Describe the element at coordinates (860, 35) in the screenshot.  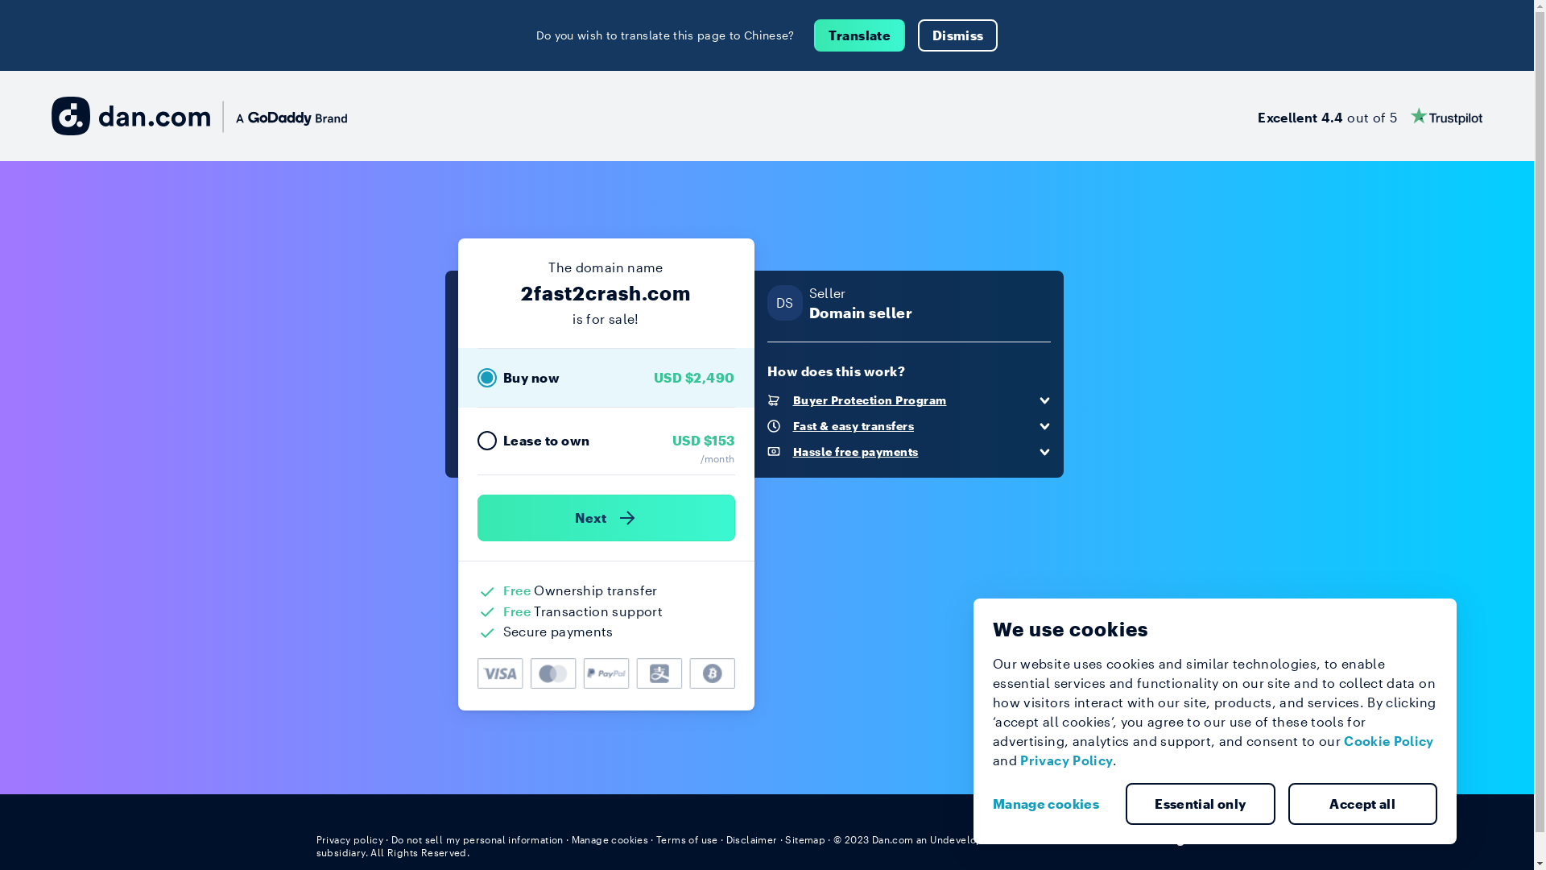
I see `Translate` at that location.